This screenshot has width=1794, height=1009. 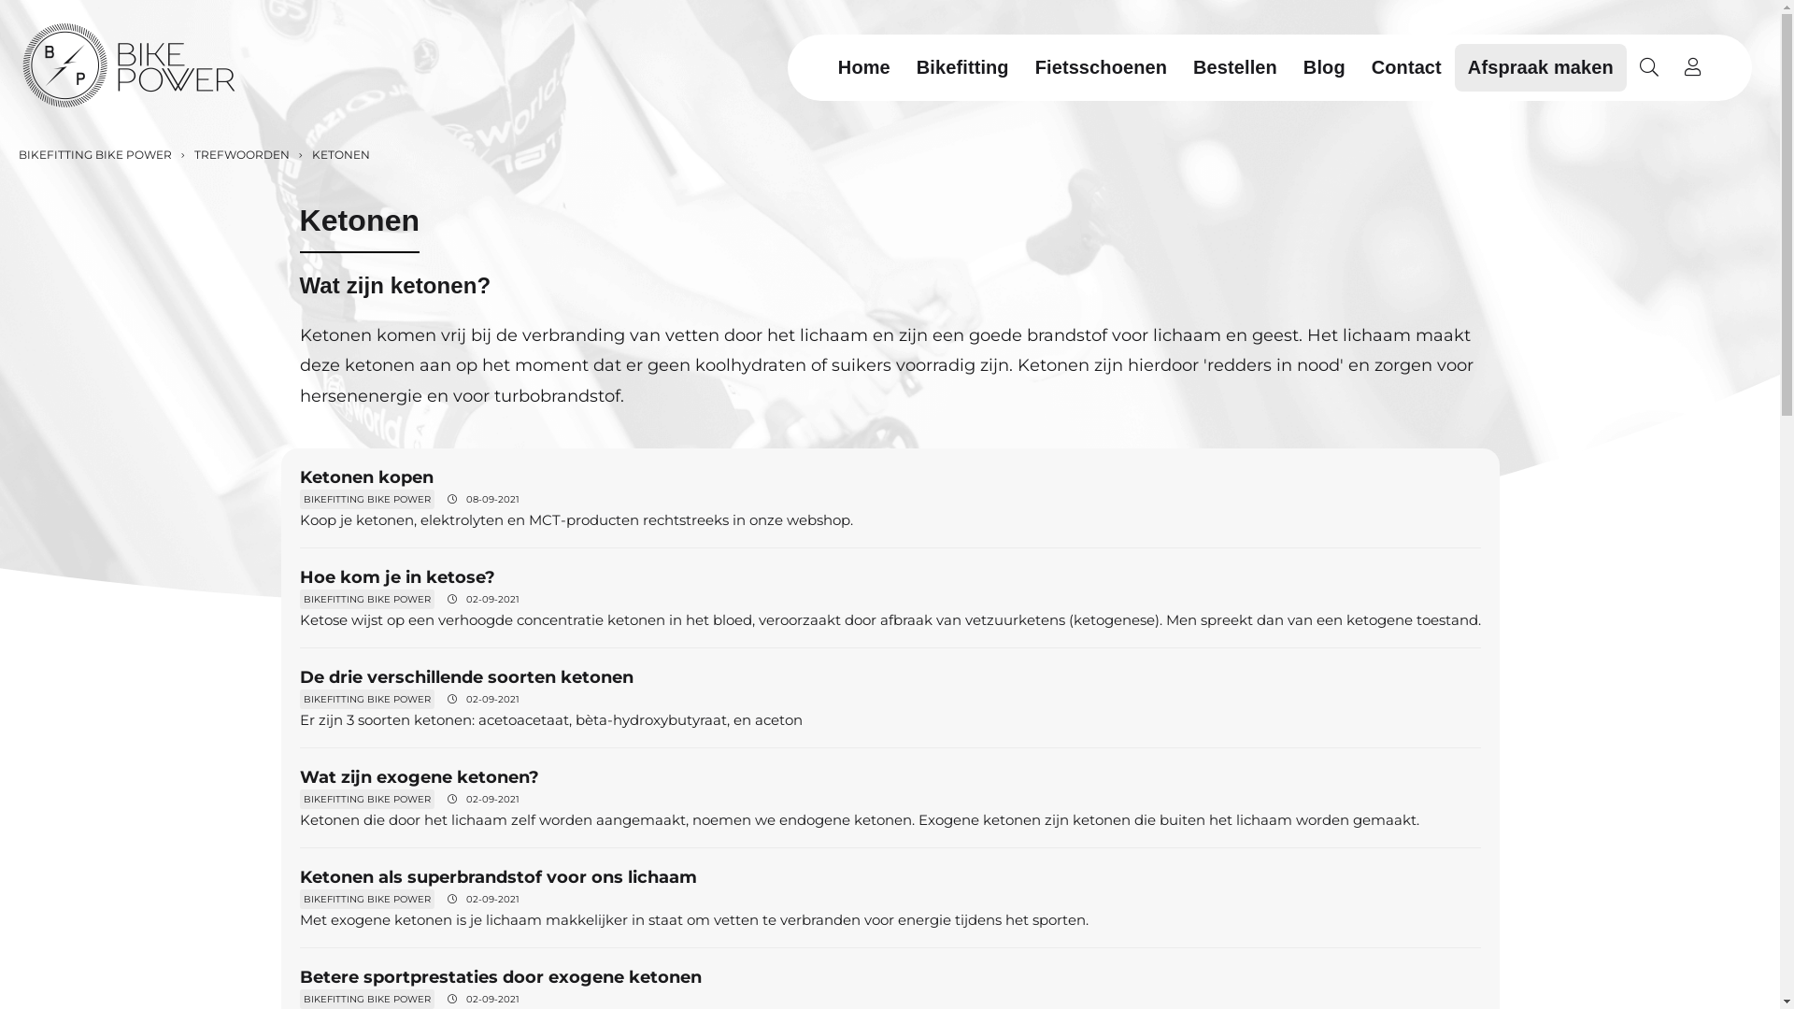 I want to click on KETONEN, so click(x=339, y=155).